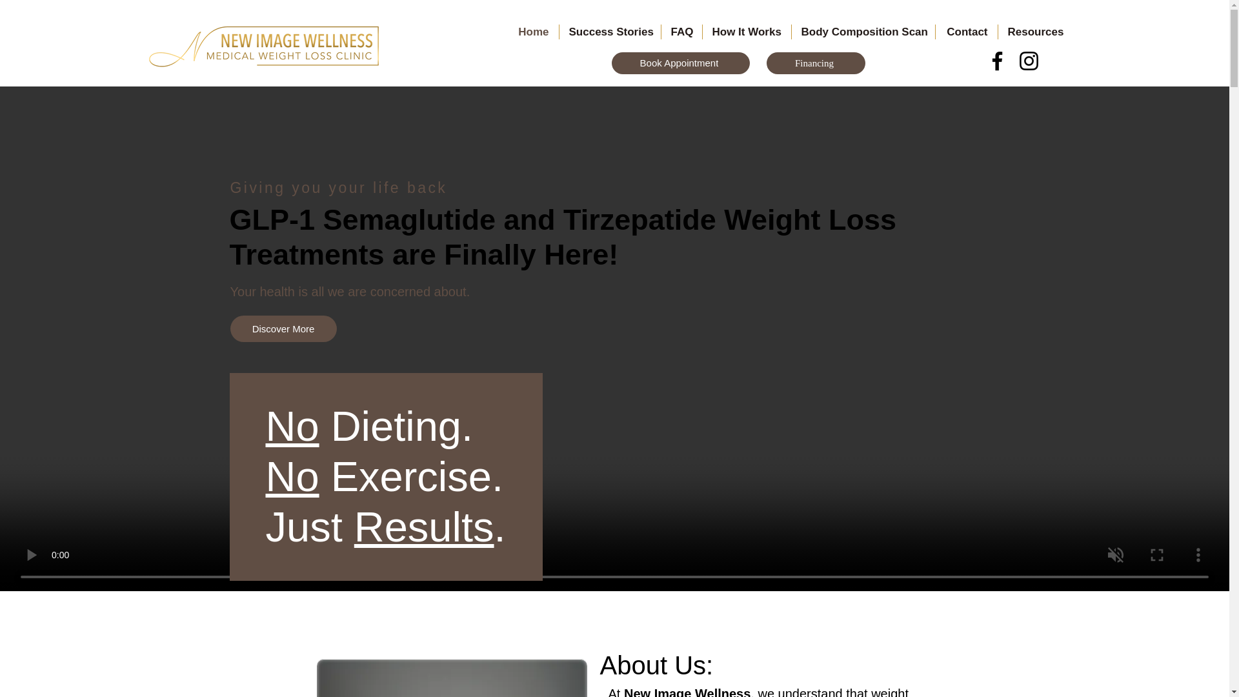 This screenshot has width=1239, height=697. What do you see at coordinates (862, 31) in the screenshot?
I see `Body Composition Scan` at bounding box center [862, 31].